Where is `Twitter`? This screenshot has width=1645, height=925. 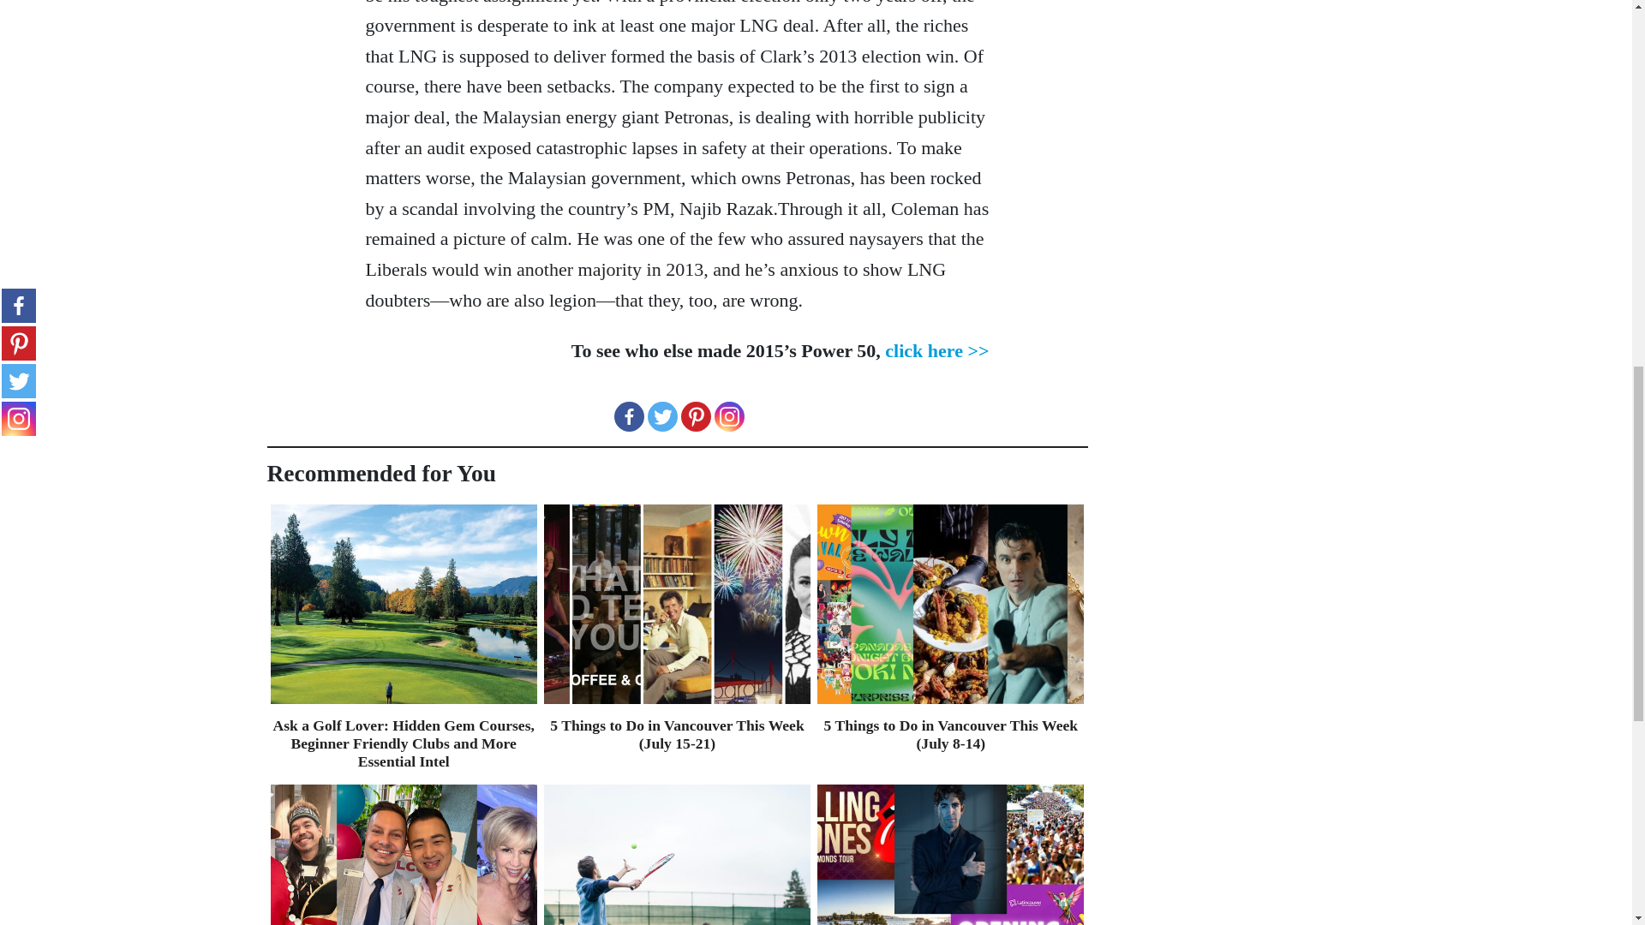 Twitter is located at coordinates (663, 416).